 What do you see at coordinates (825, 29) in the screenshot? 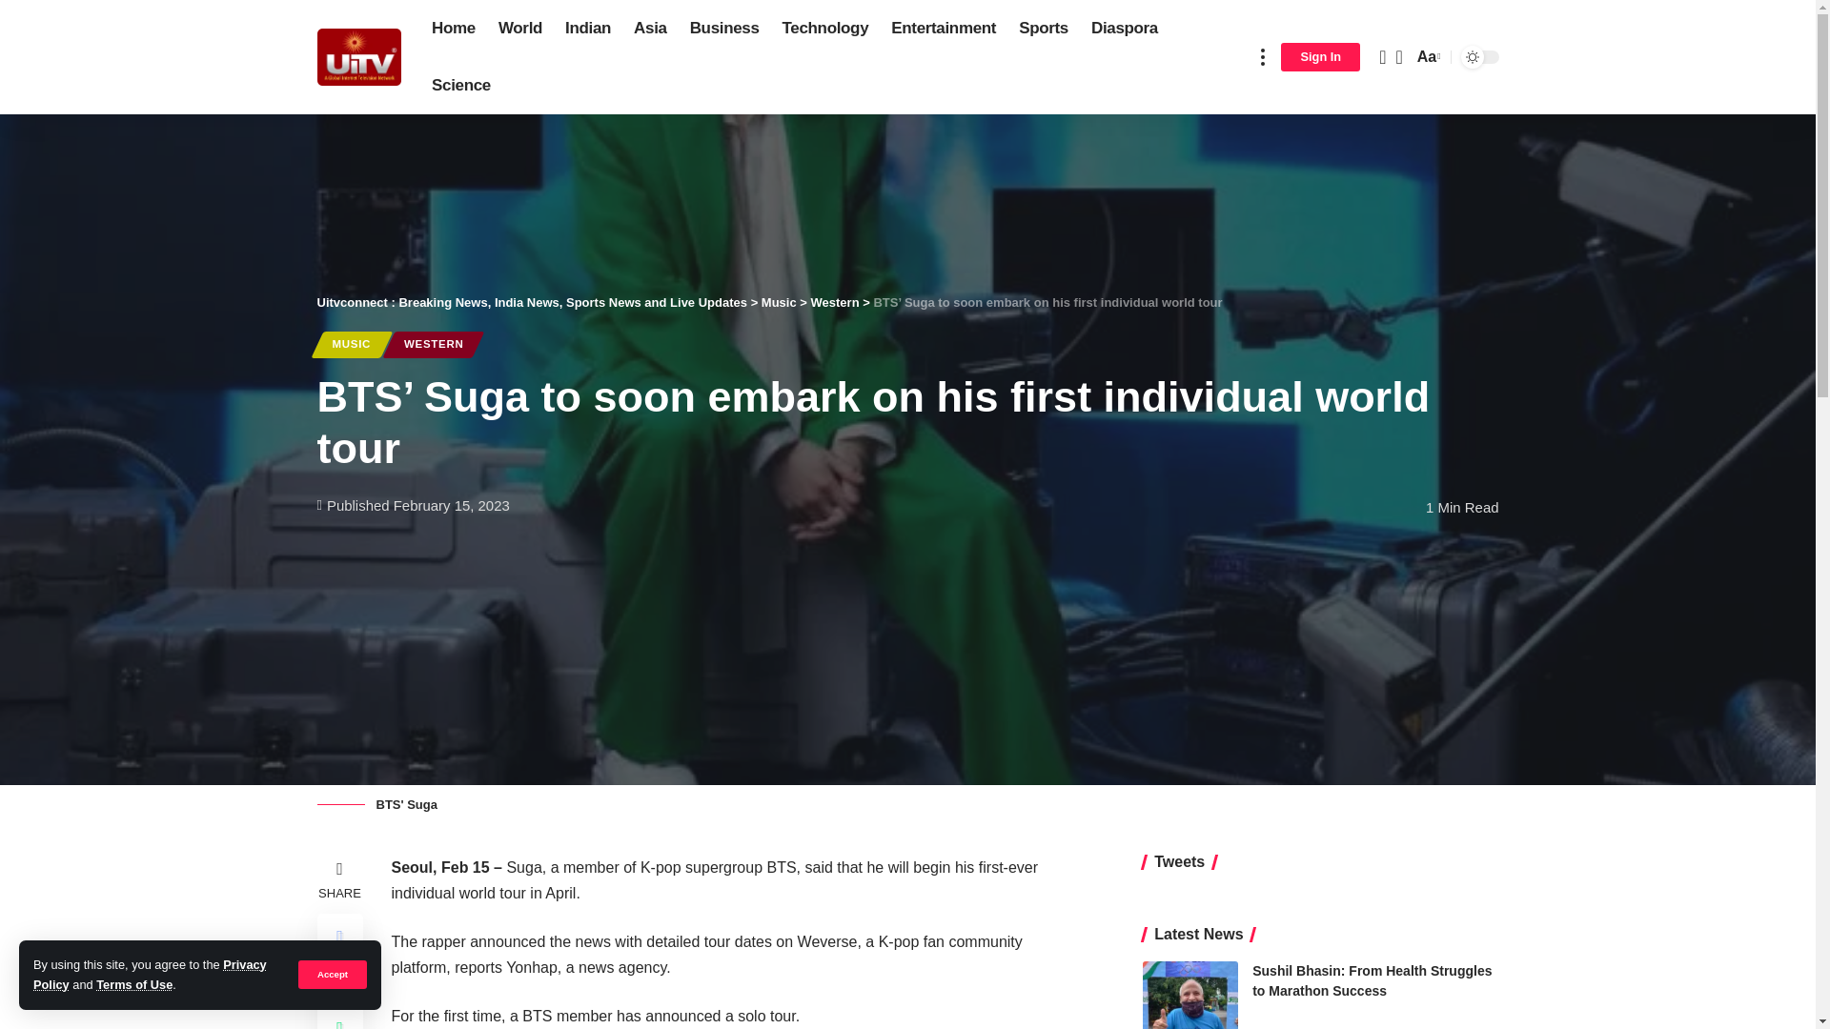
I see `Technology` at bounding box center [825, 29].